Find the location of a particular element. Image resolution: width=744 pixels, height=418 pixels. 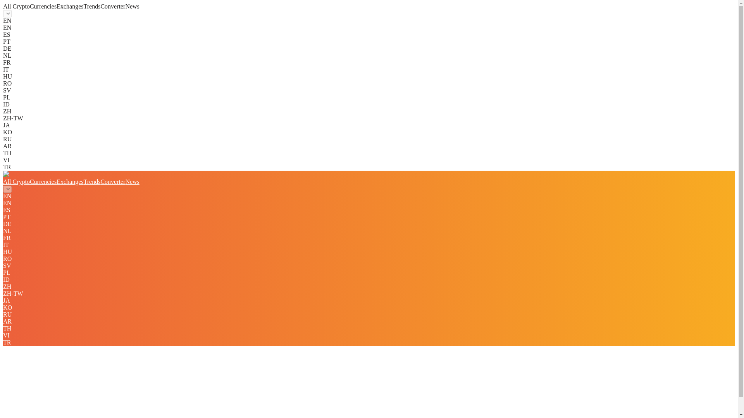

Converter is located at coordinates (112, 6).